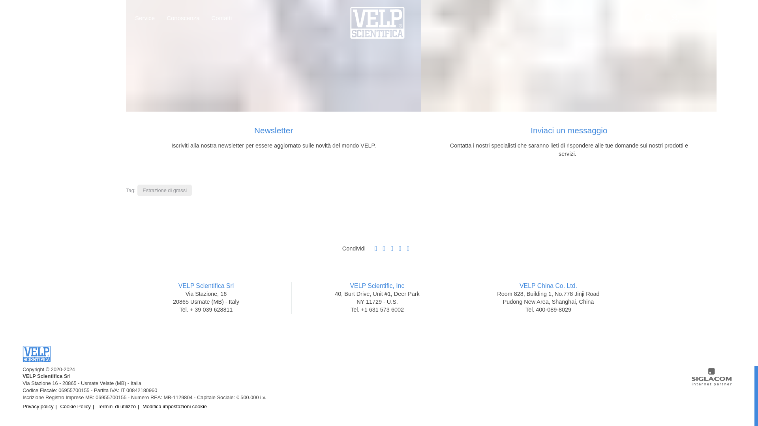 The width and height of the screenshot is (758, 426). I want to click on Inviaci un messaggio, so click(568, 56).